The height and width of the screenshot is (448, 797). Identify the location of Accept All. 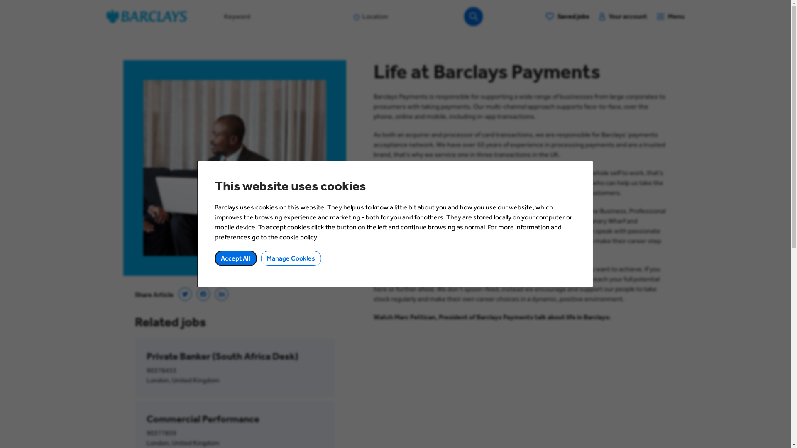
(236, 258).